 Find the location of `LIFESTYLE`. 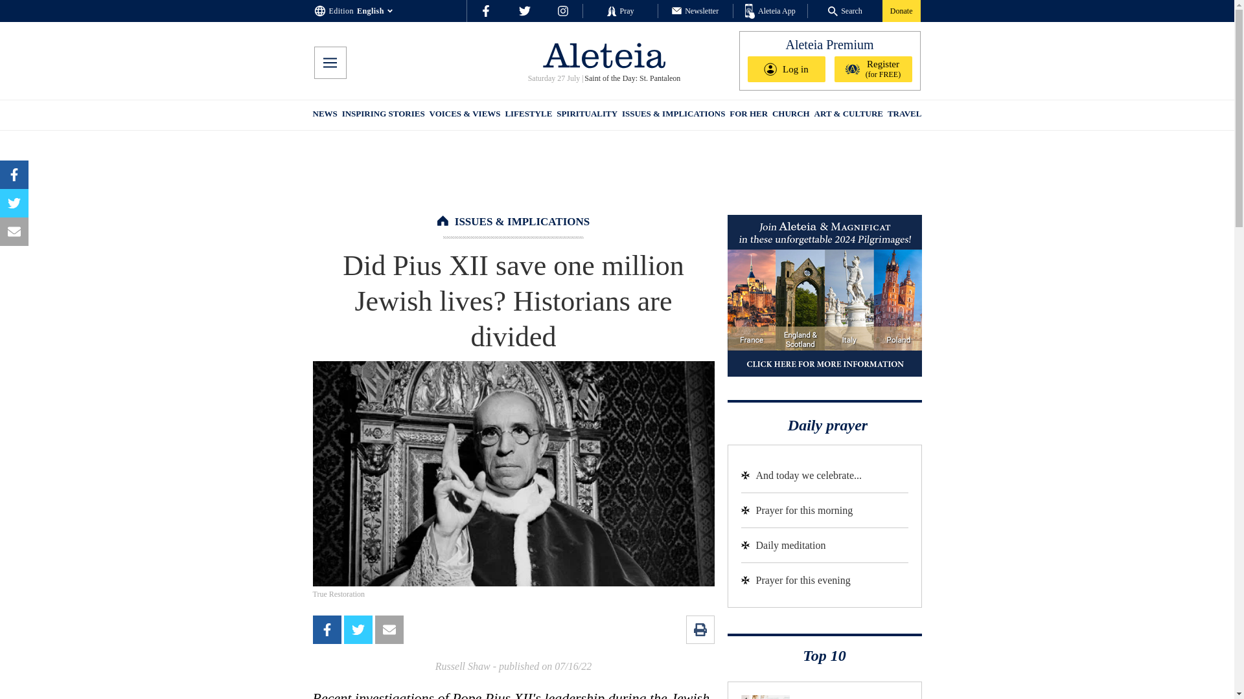

LIFESTYLE is located at coordinates (529, 115).